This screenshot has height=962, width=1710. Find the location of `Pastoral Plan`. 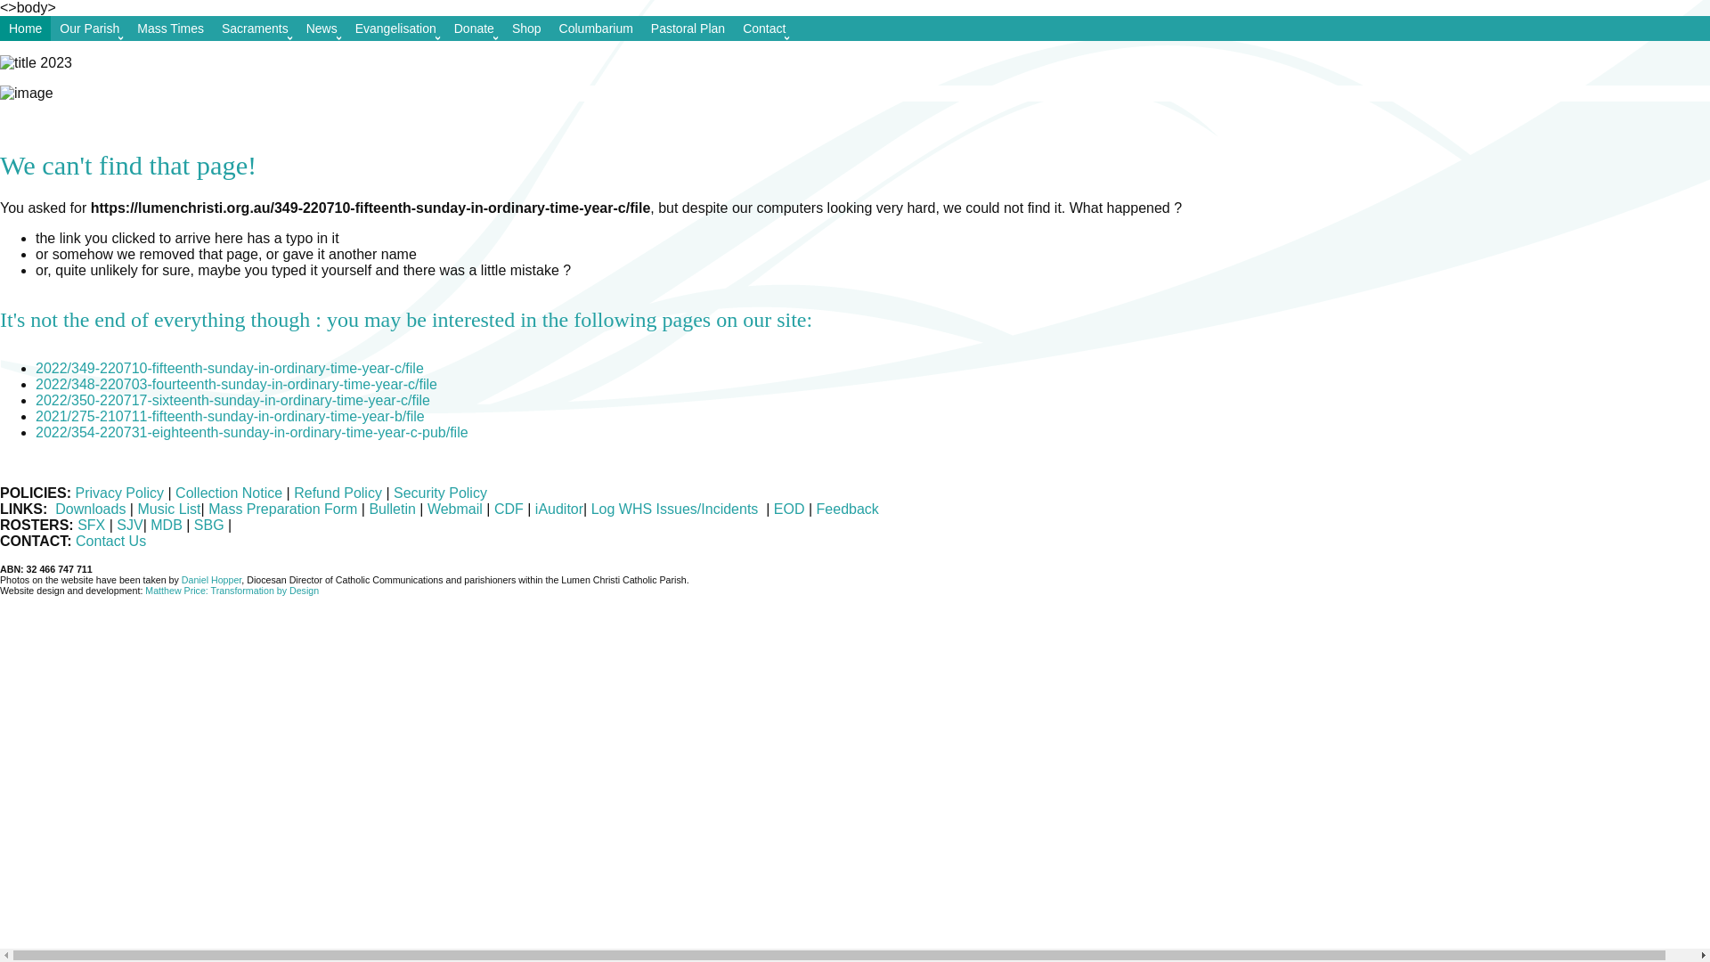

Pastoral Plan is located at coordinates (688, 29).